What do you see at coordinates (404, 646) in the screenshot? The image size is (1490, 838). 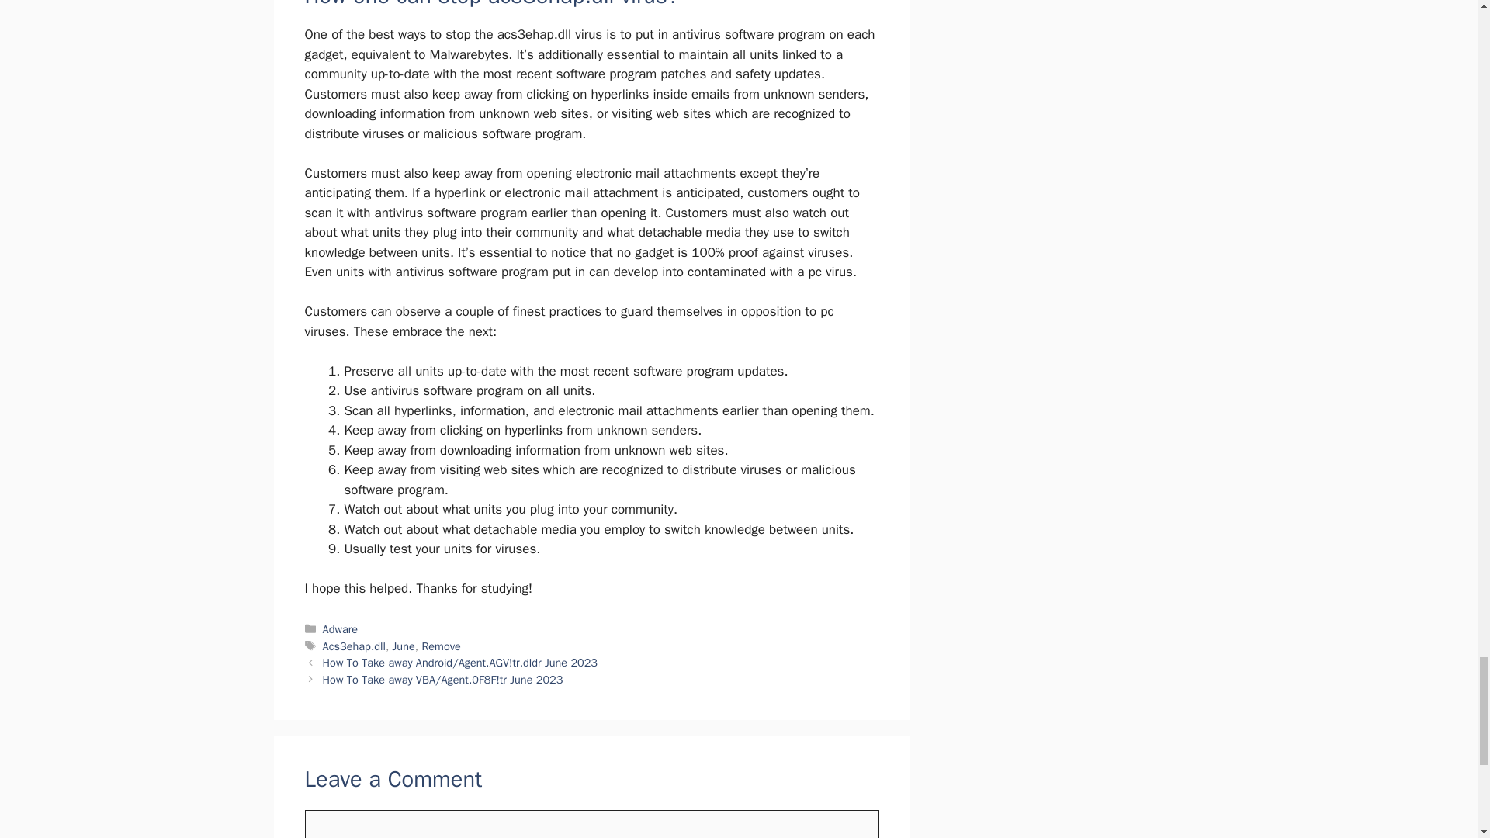 I see `June` at bounding box center [404, 646].